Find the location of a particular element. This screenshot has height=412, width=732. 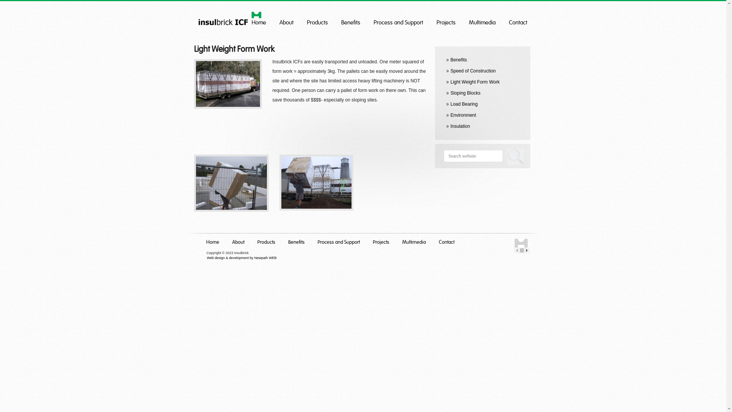

Benefits is located at coordinates (296, 240).